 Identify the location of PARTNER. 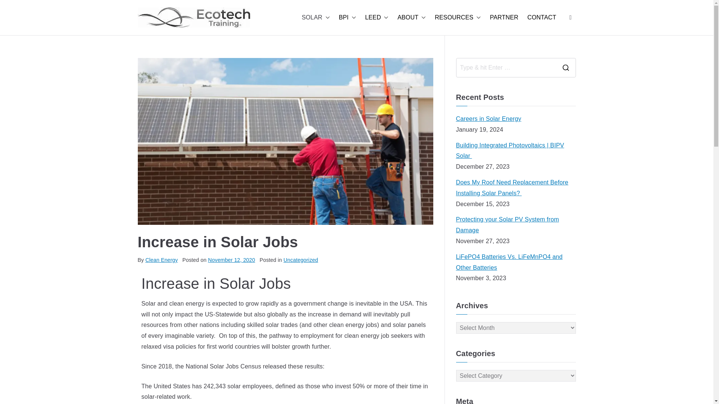
(504, 18).